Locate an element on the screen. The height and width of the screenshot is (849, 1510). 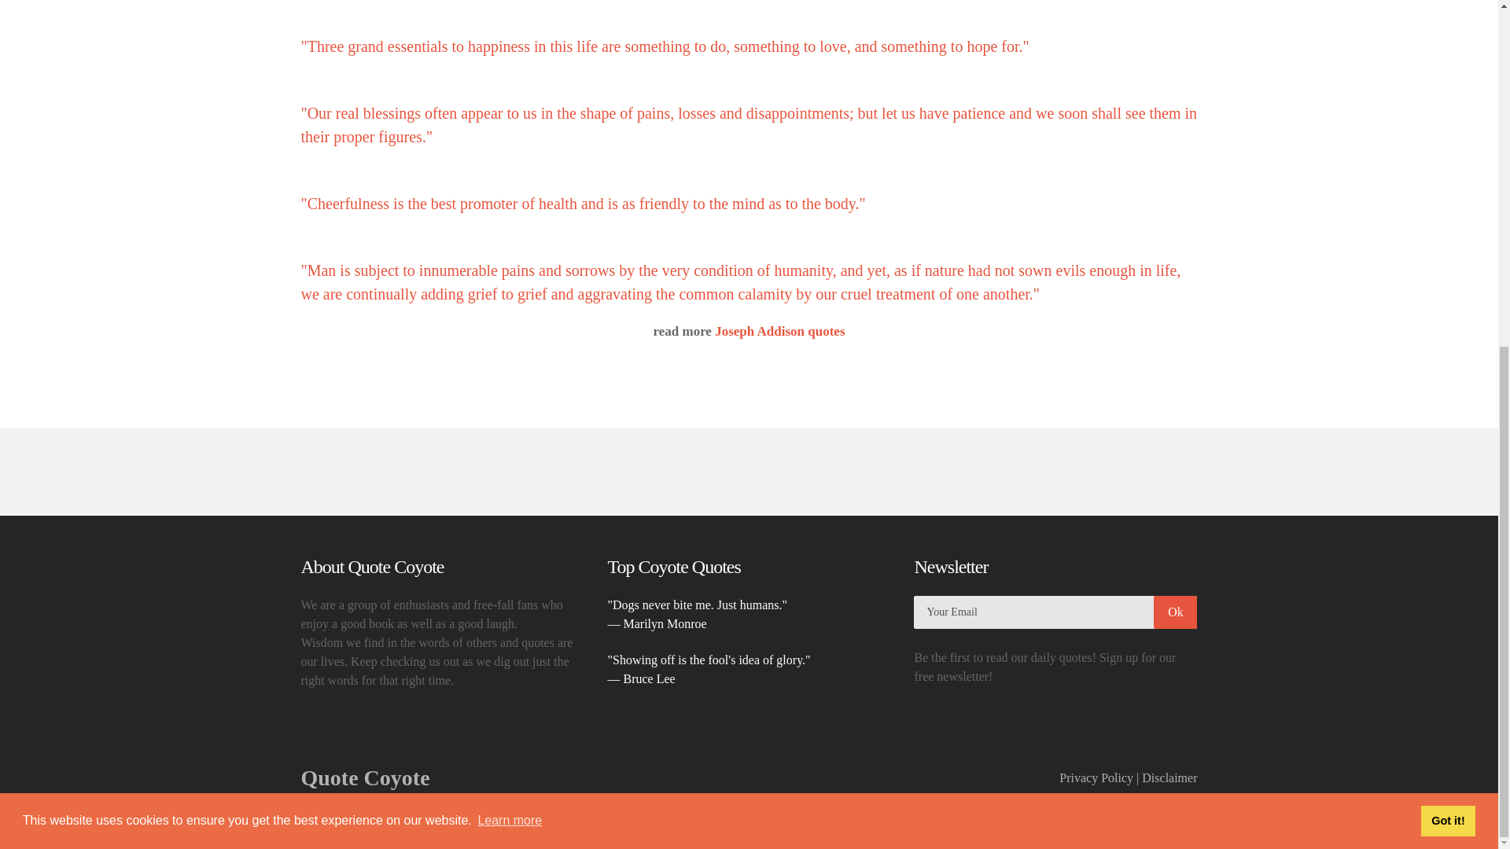
"Dogs never bite me. Just humans." is located at coordinates (697, 605).